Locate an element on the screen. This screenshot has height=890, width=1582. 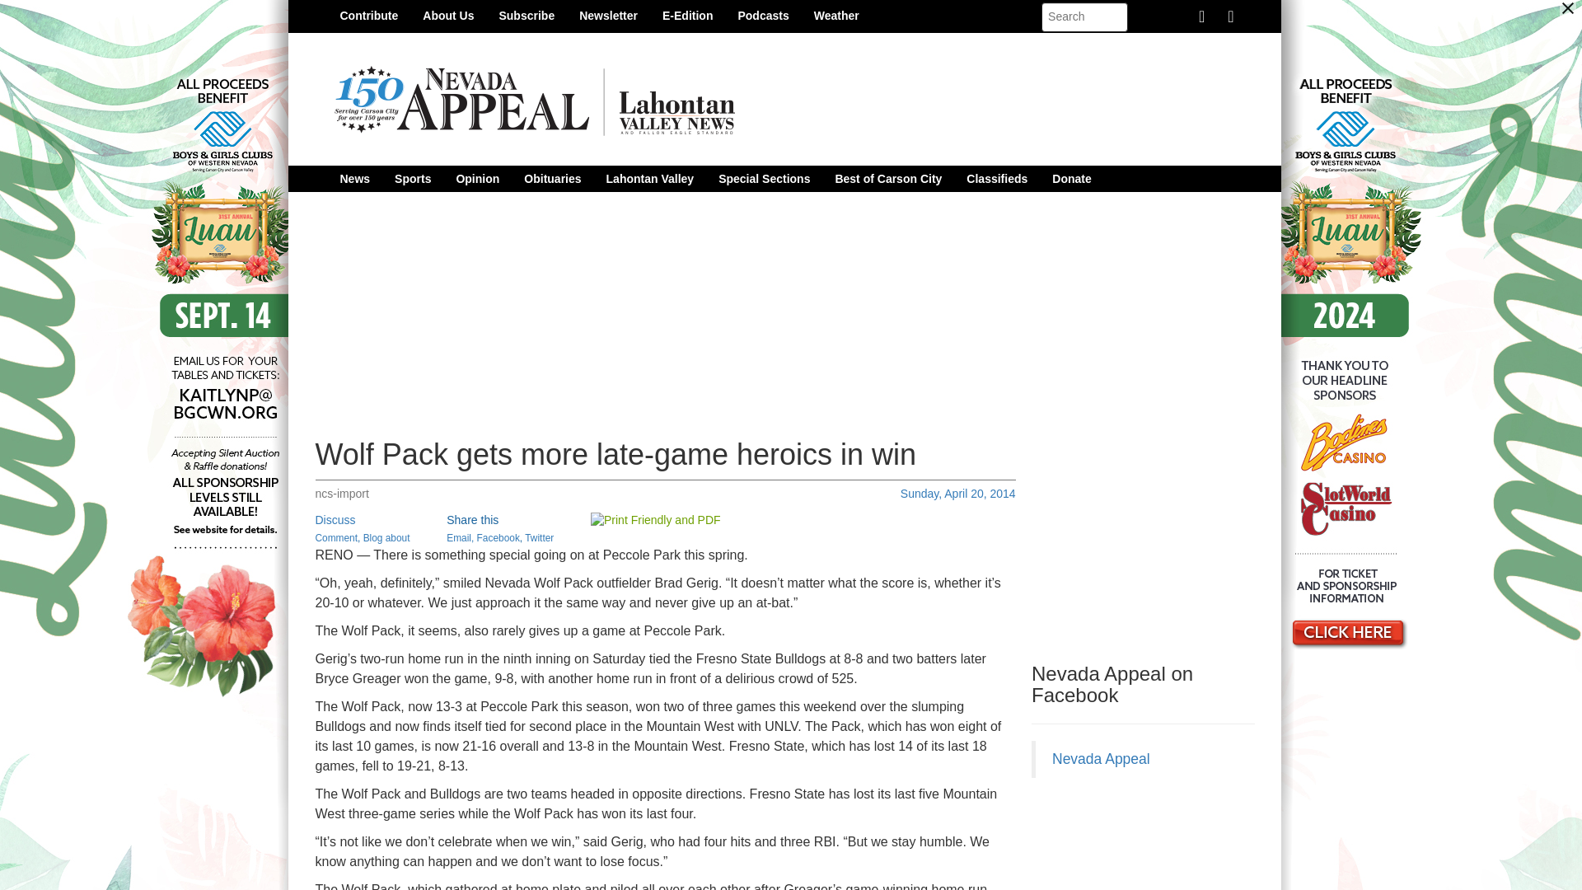
Classifieds is located at coordinates (996, 178).